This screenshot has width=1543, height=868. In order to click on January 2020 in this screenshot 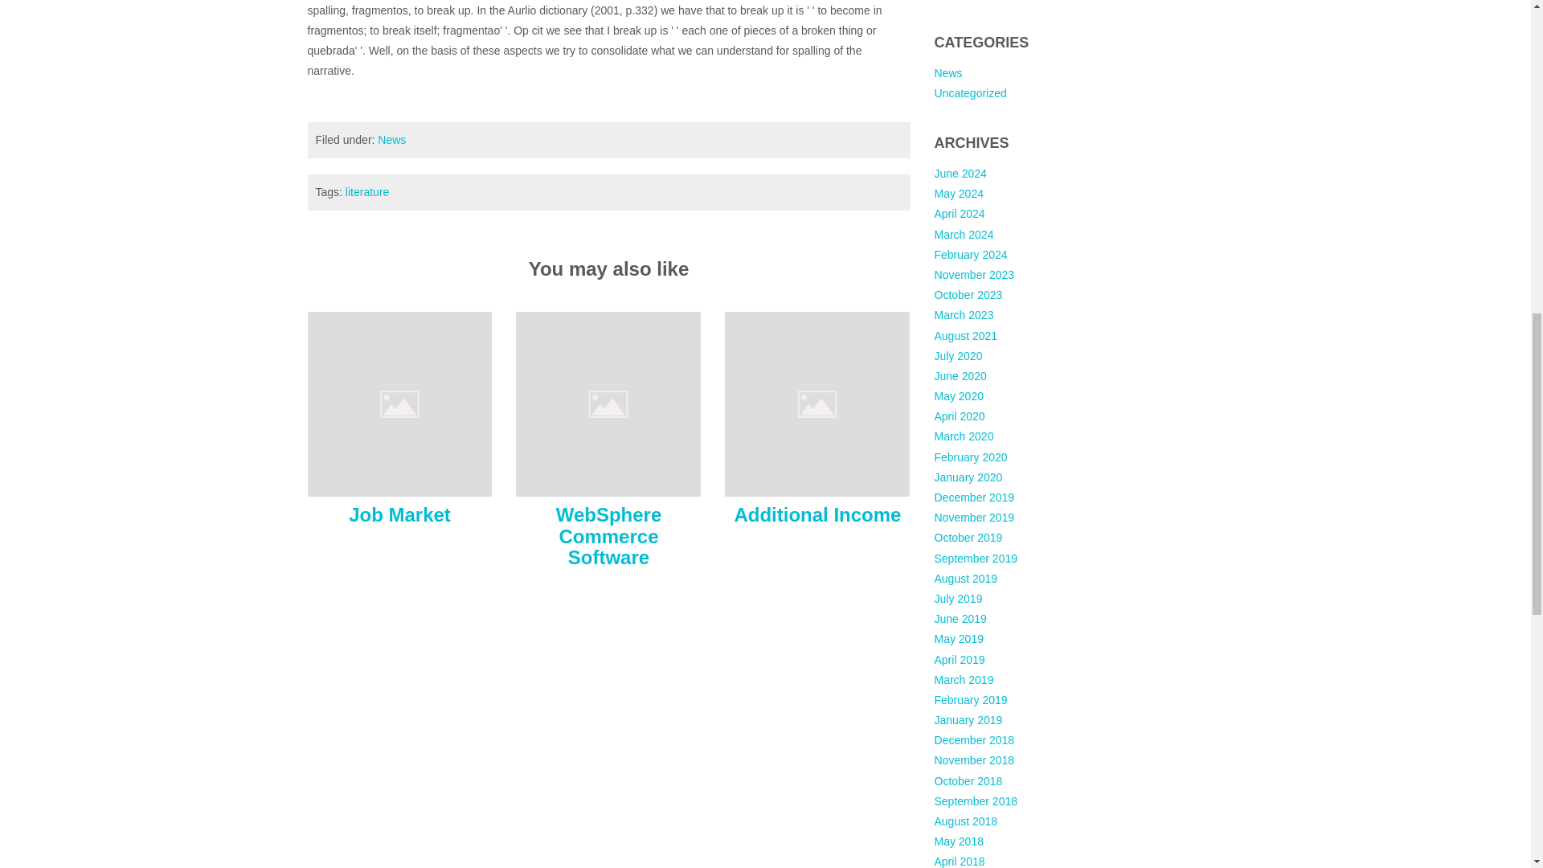, I will do `click(968, 477)`.